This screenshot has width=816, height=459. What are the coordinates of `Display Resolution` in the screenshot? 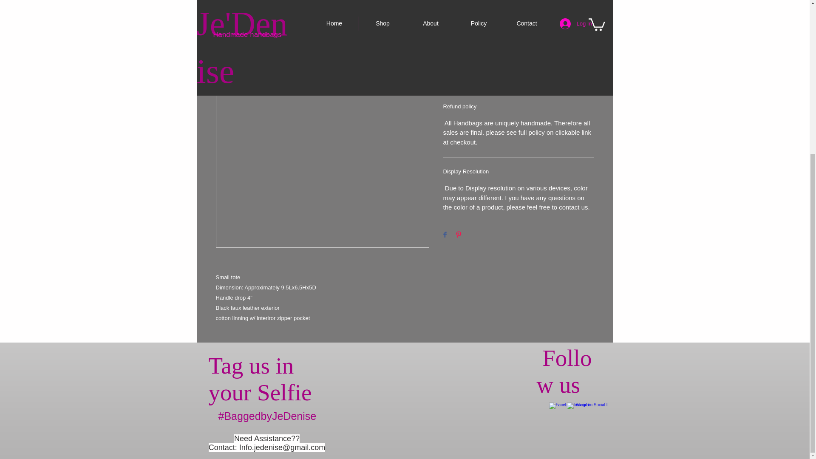 It's located at (518, 172).